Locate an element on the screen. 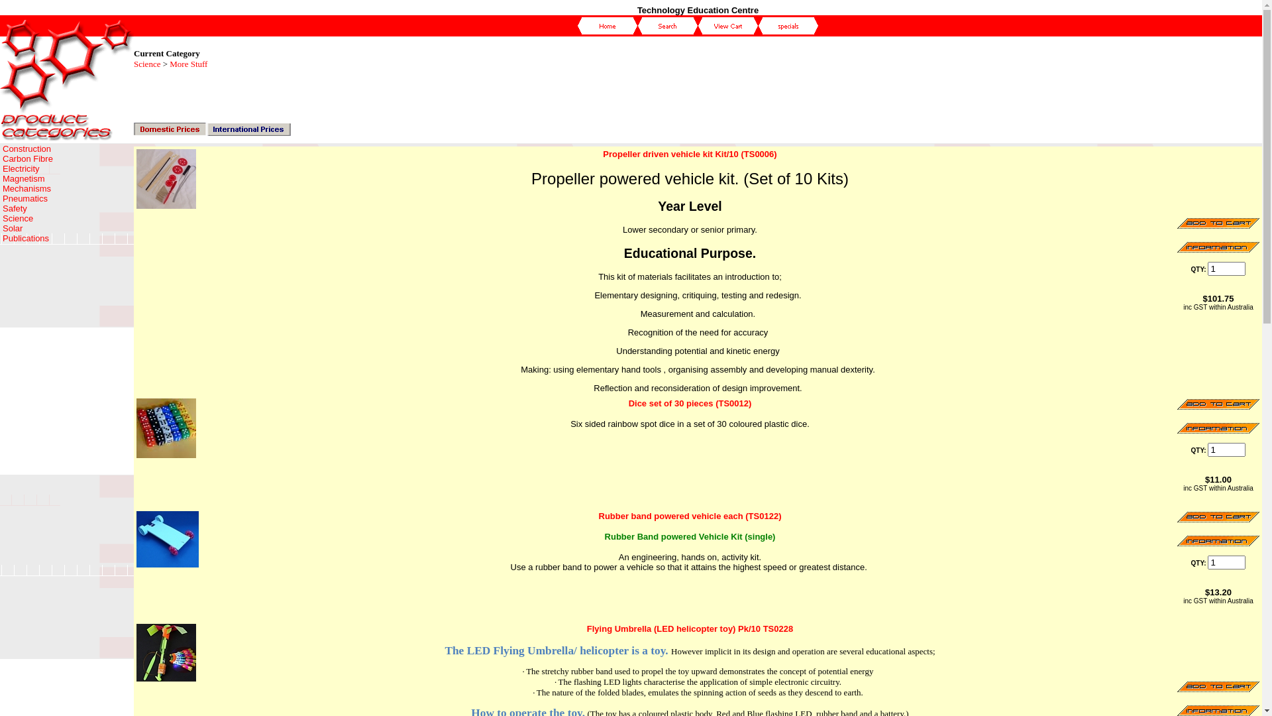  Safety is located at coordinates (15, 208).